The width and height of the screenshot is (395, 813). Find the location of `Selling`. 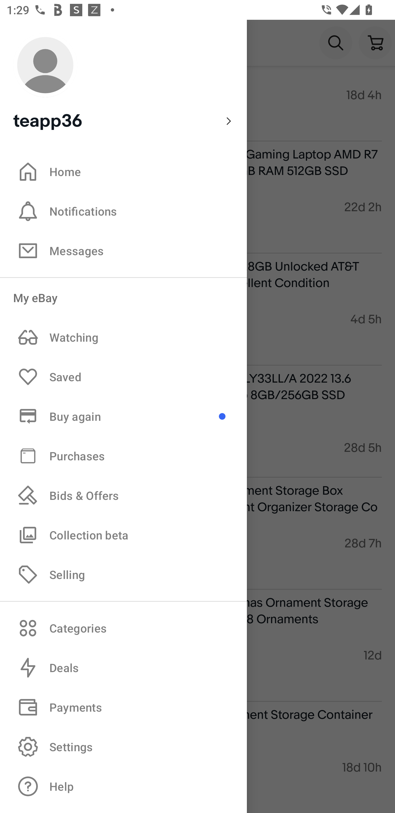

Selling is located at coordinates (123, 574).